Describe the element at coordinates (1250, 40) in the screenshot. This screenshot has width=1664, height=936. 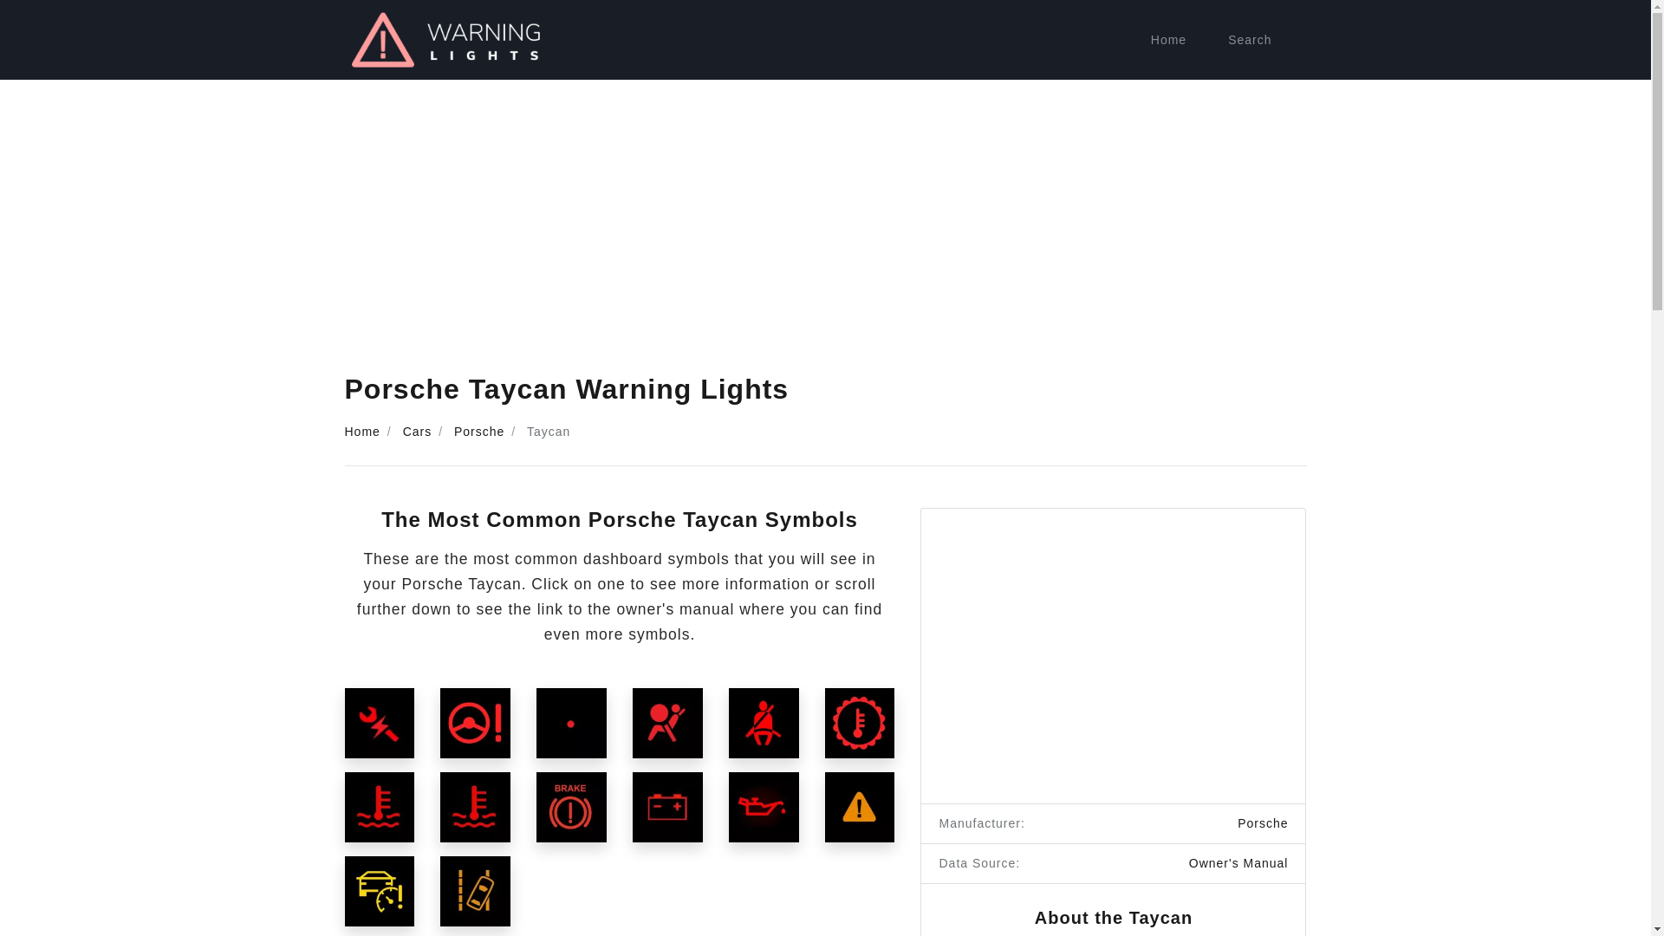
I see `Search` at that location.